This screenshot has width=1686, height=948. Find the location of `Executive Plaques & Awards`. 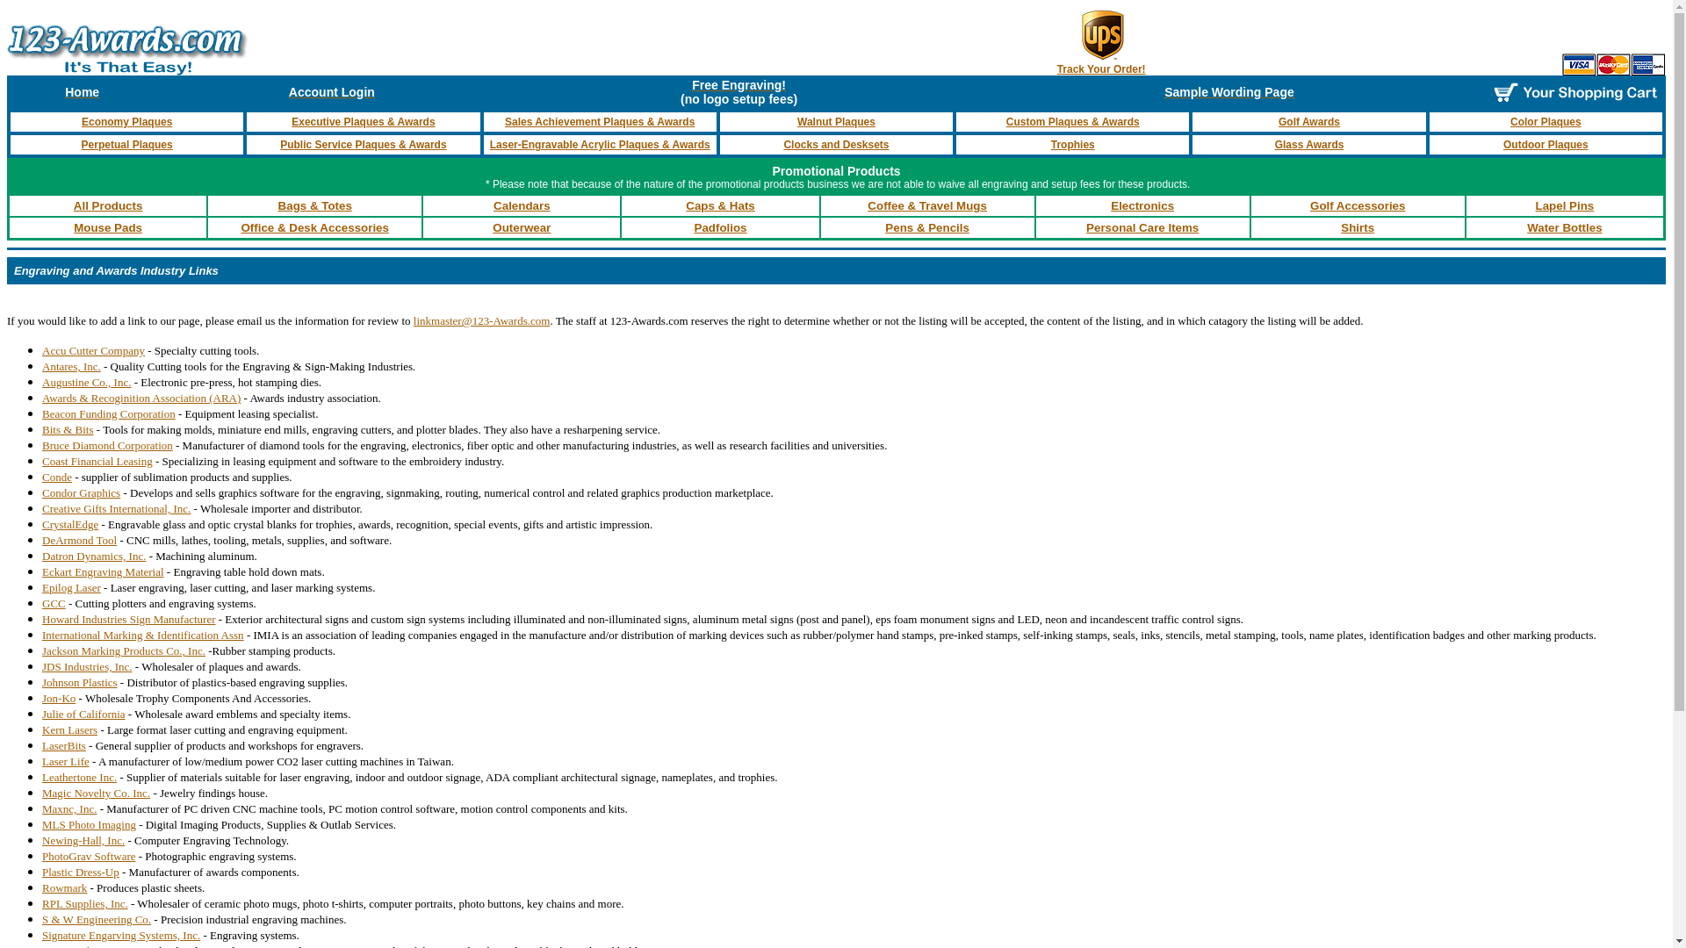

Executive Plaques & Awards is located at coordinates (364, 122).